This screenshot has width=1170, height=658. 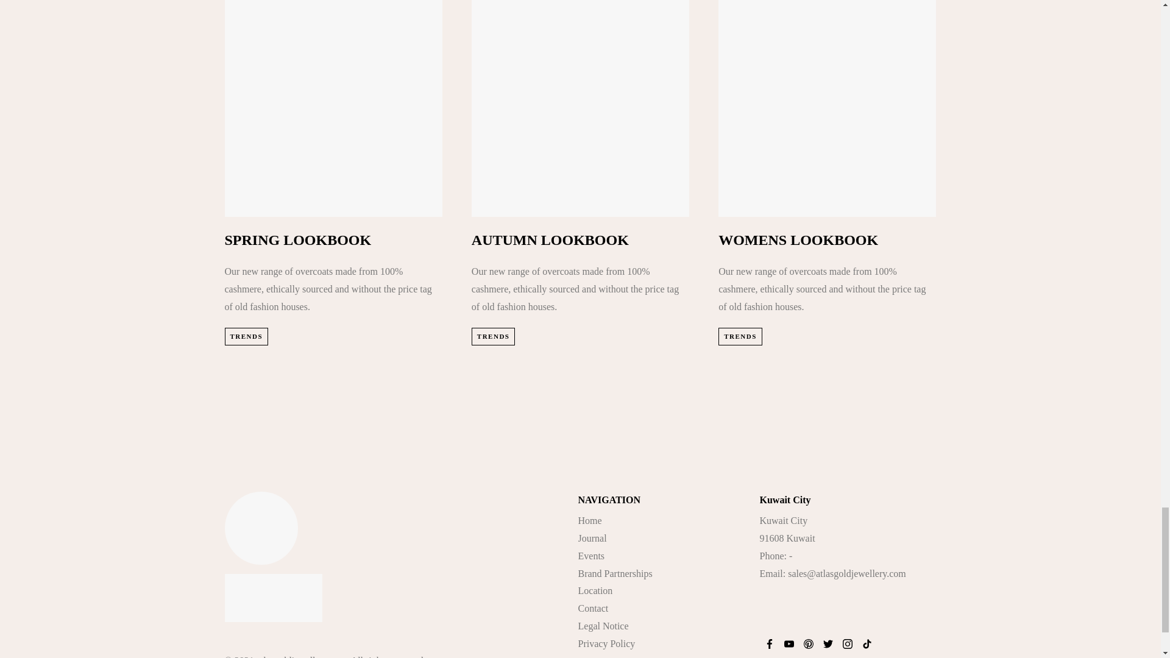 I want to click on Journal, so click(x=592, y=538).